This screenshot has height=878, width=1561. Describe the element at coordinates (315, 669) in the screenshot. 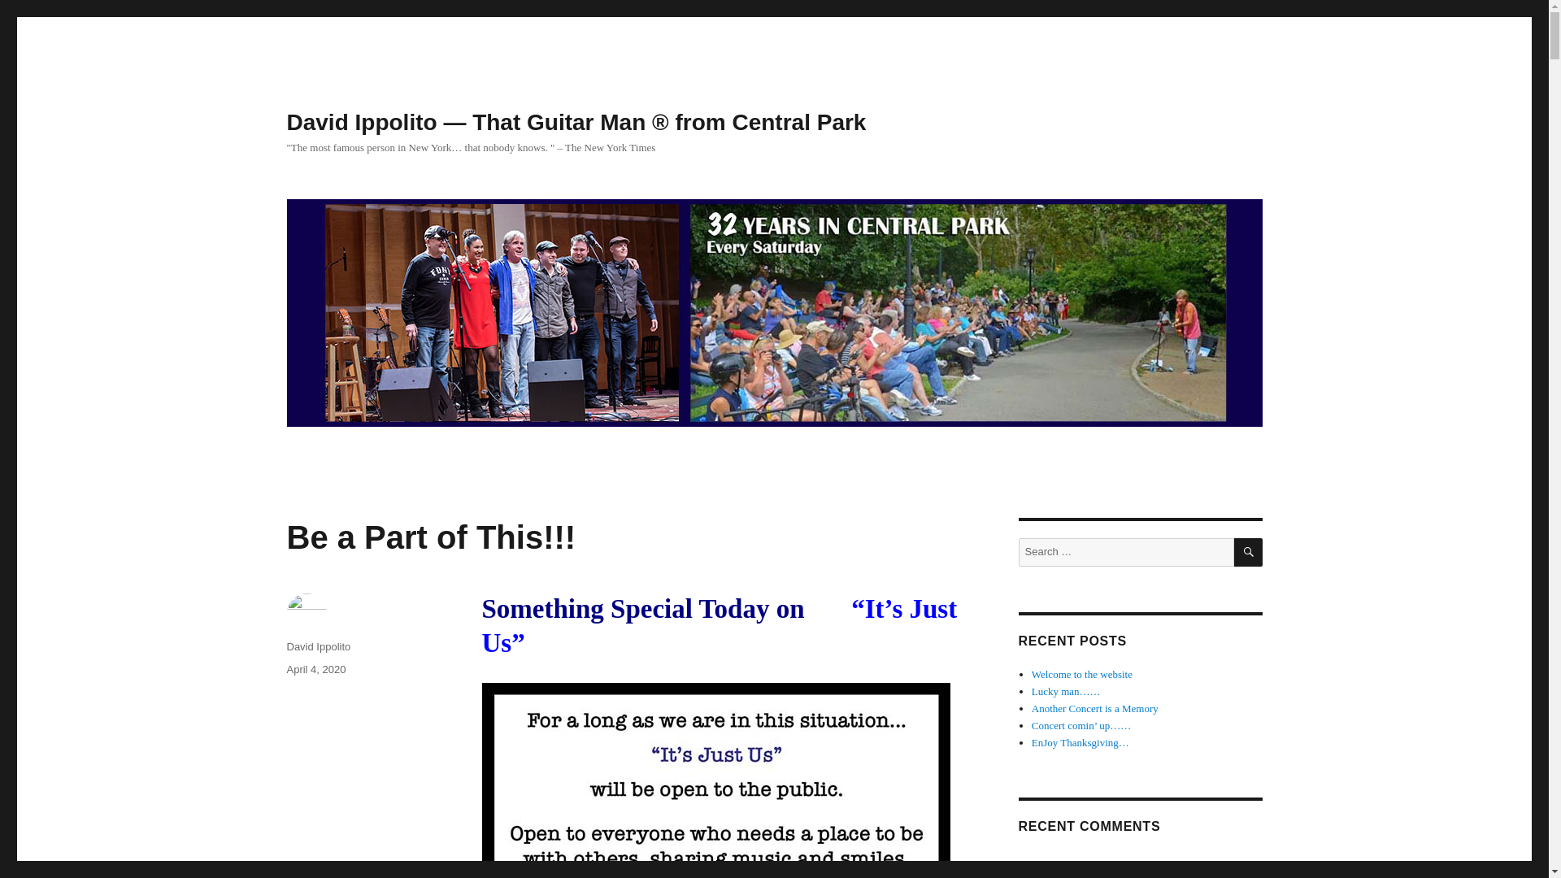

I see `April 4, 2020` at that location.